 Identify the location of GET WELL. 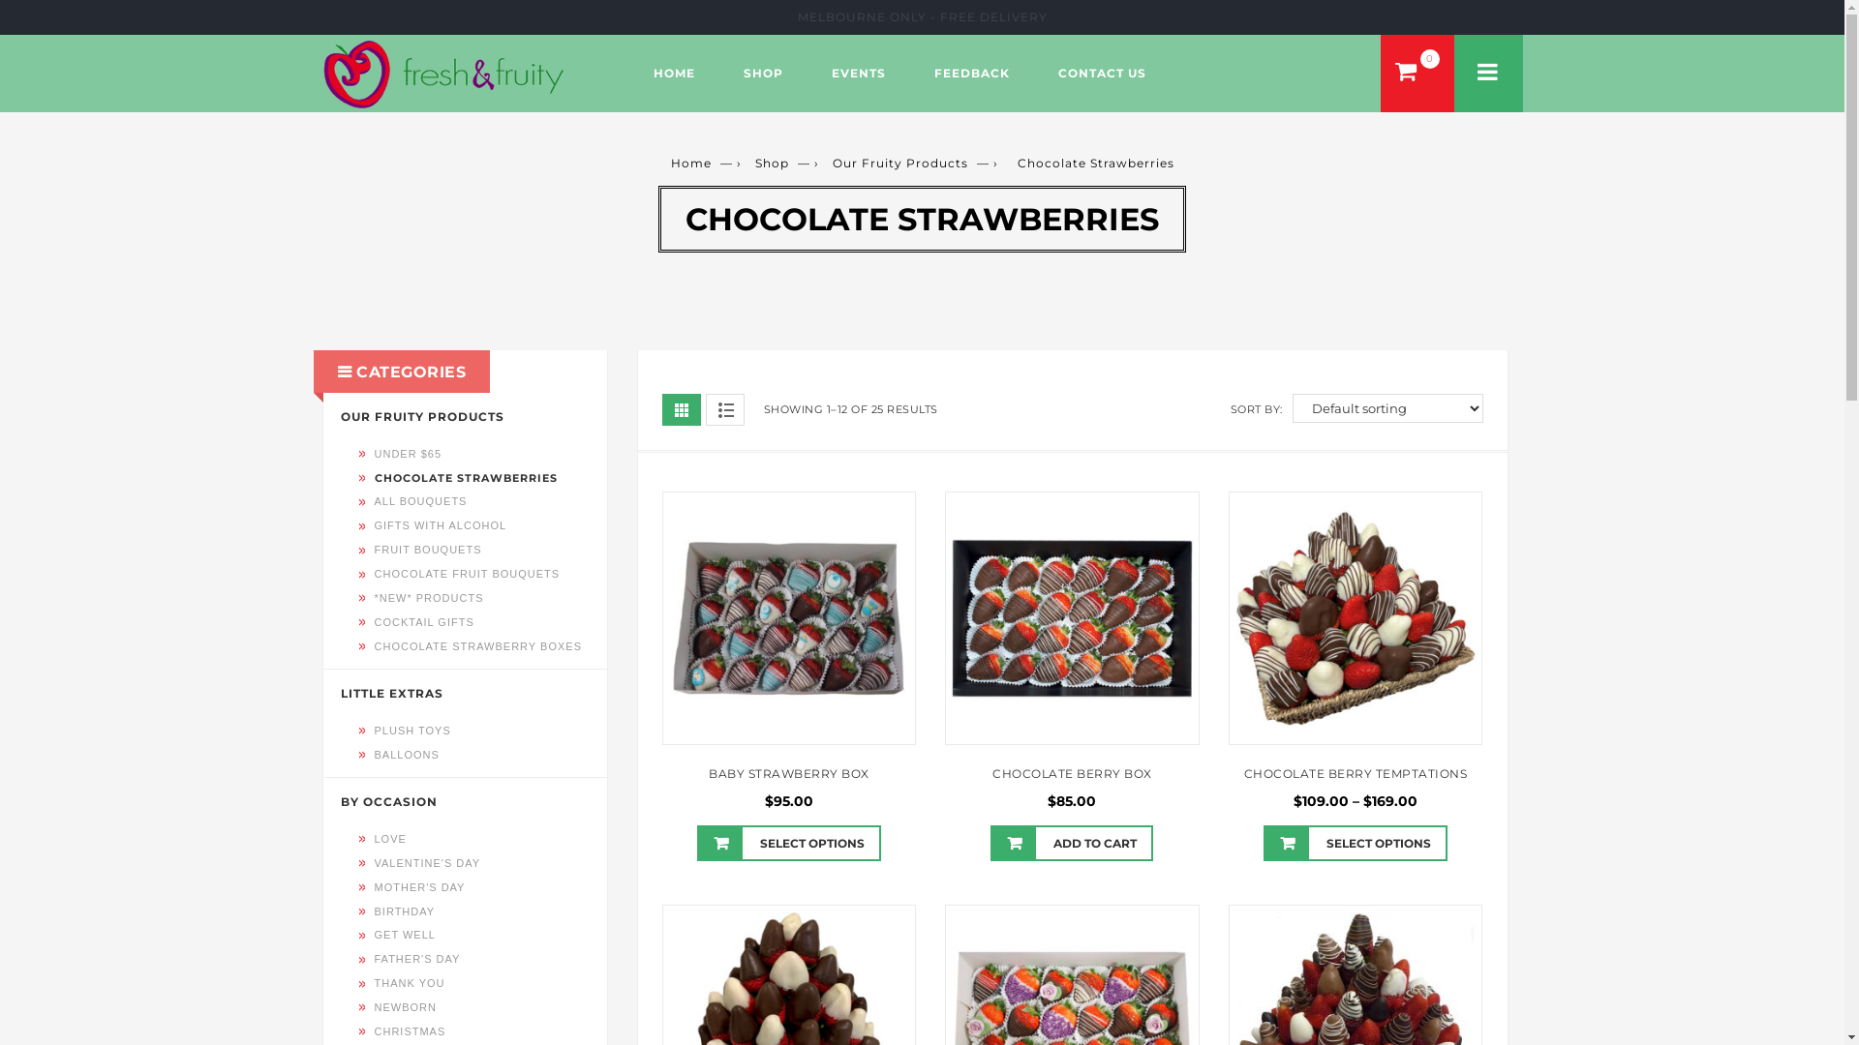
(405, 935).